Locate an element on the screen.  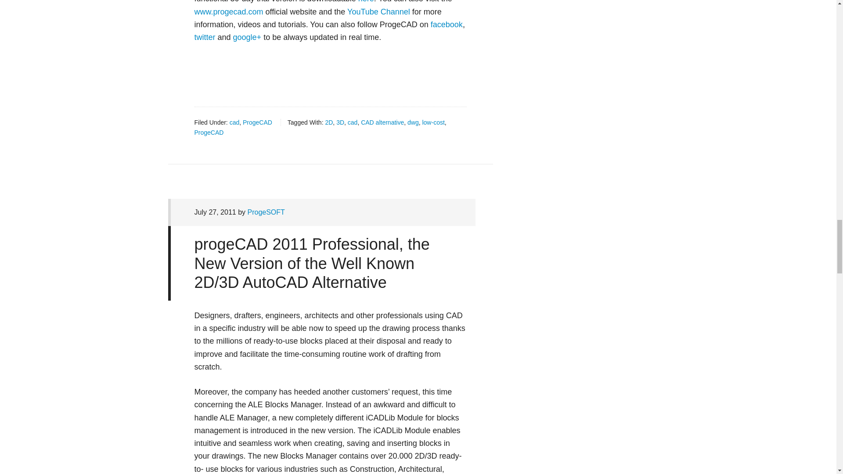
ProgeCAD is located at coordinates (257, 122).